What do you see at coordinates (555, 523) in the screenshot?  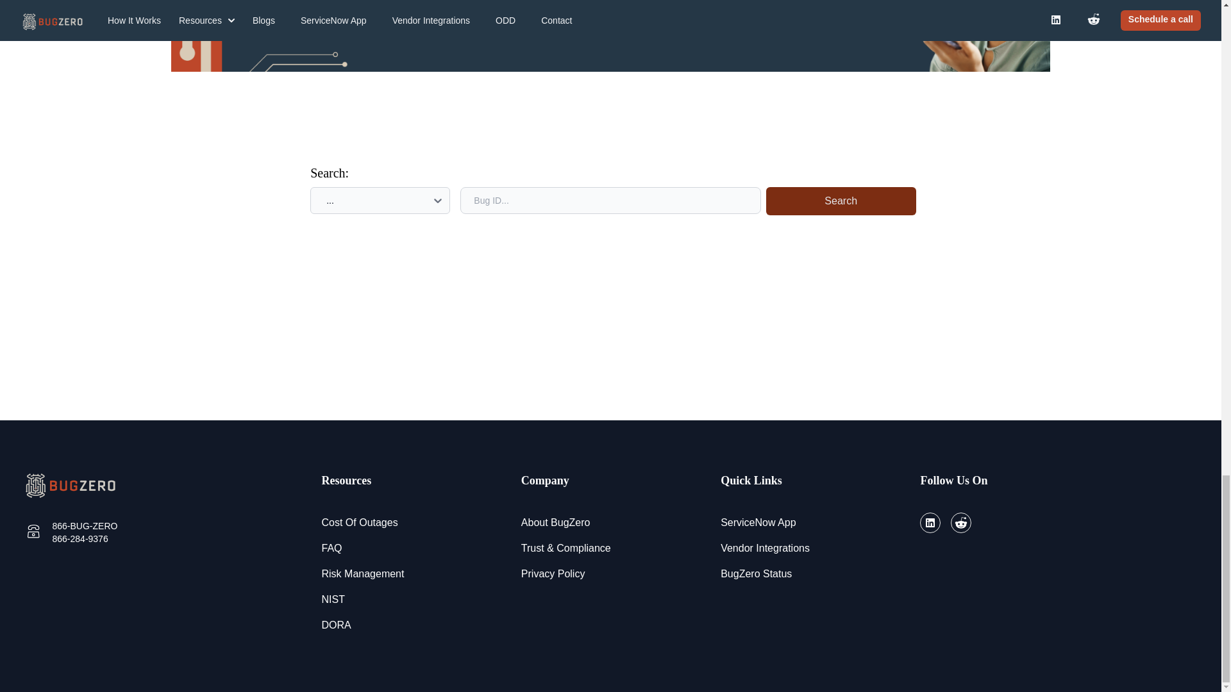 I see `About BugZero` at bounding box center [555, 523].